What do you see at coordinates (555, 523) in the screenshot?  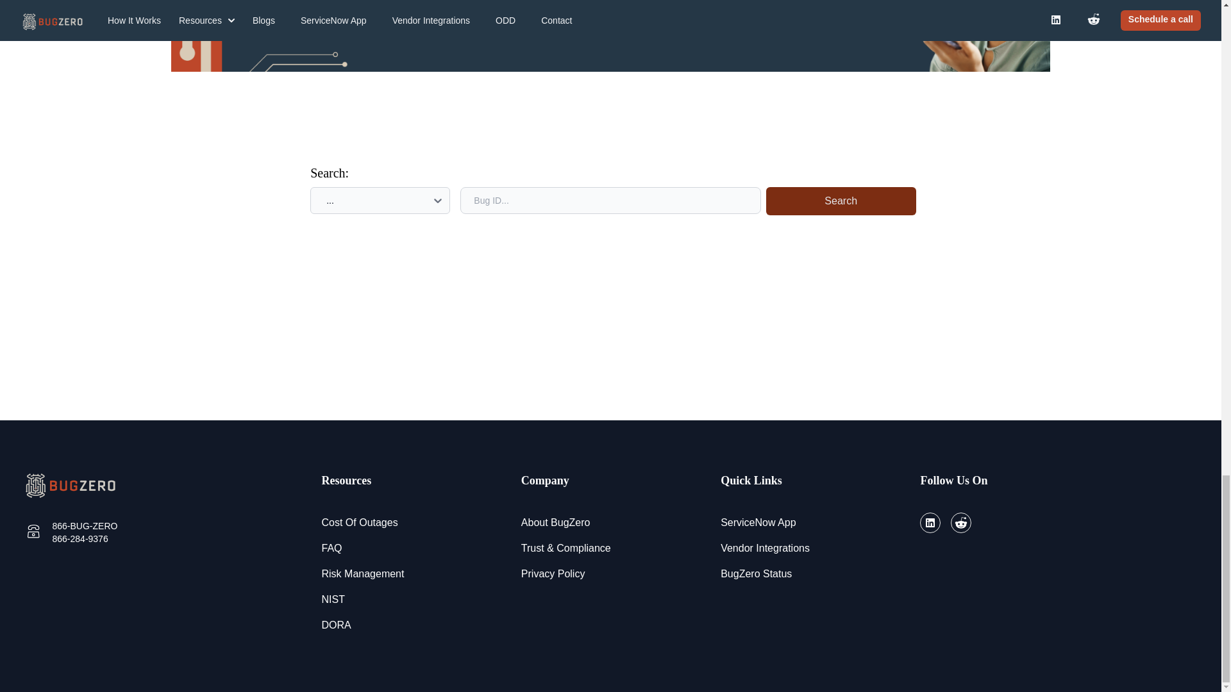 I see `About BugZero` at bounding box center [555, 523].